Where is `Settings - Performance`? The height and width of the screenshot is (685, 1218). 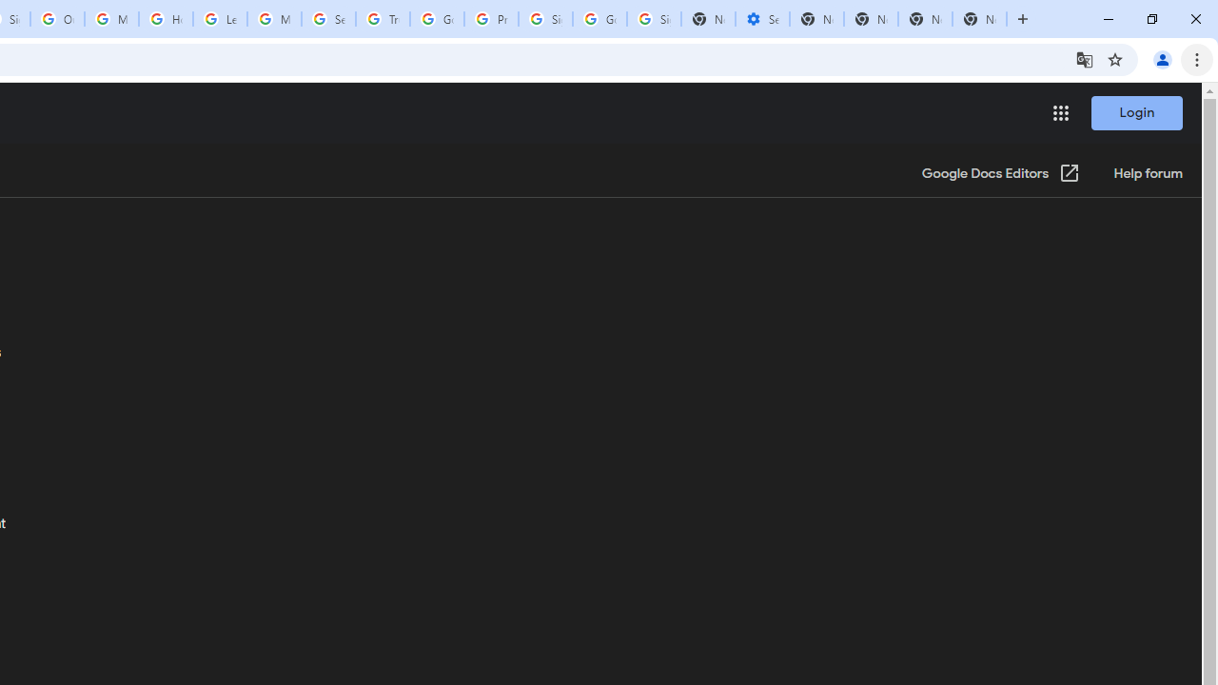
Settings - Performance is located at coordinates (762, 19).